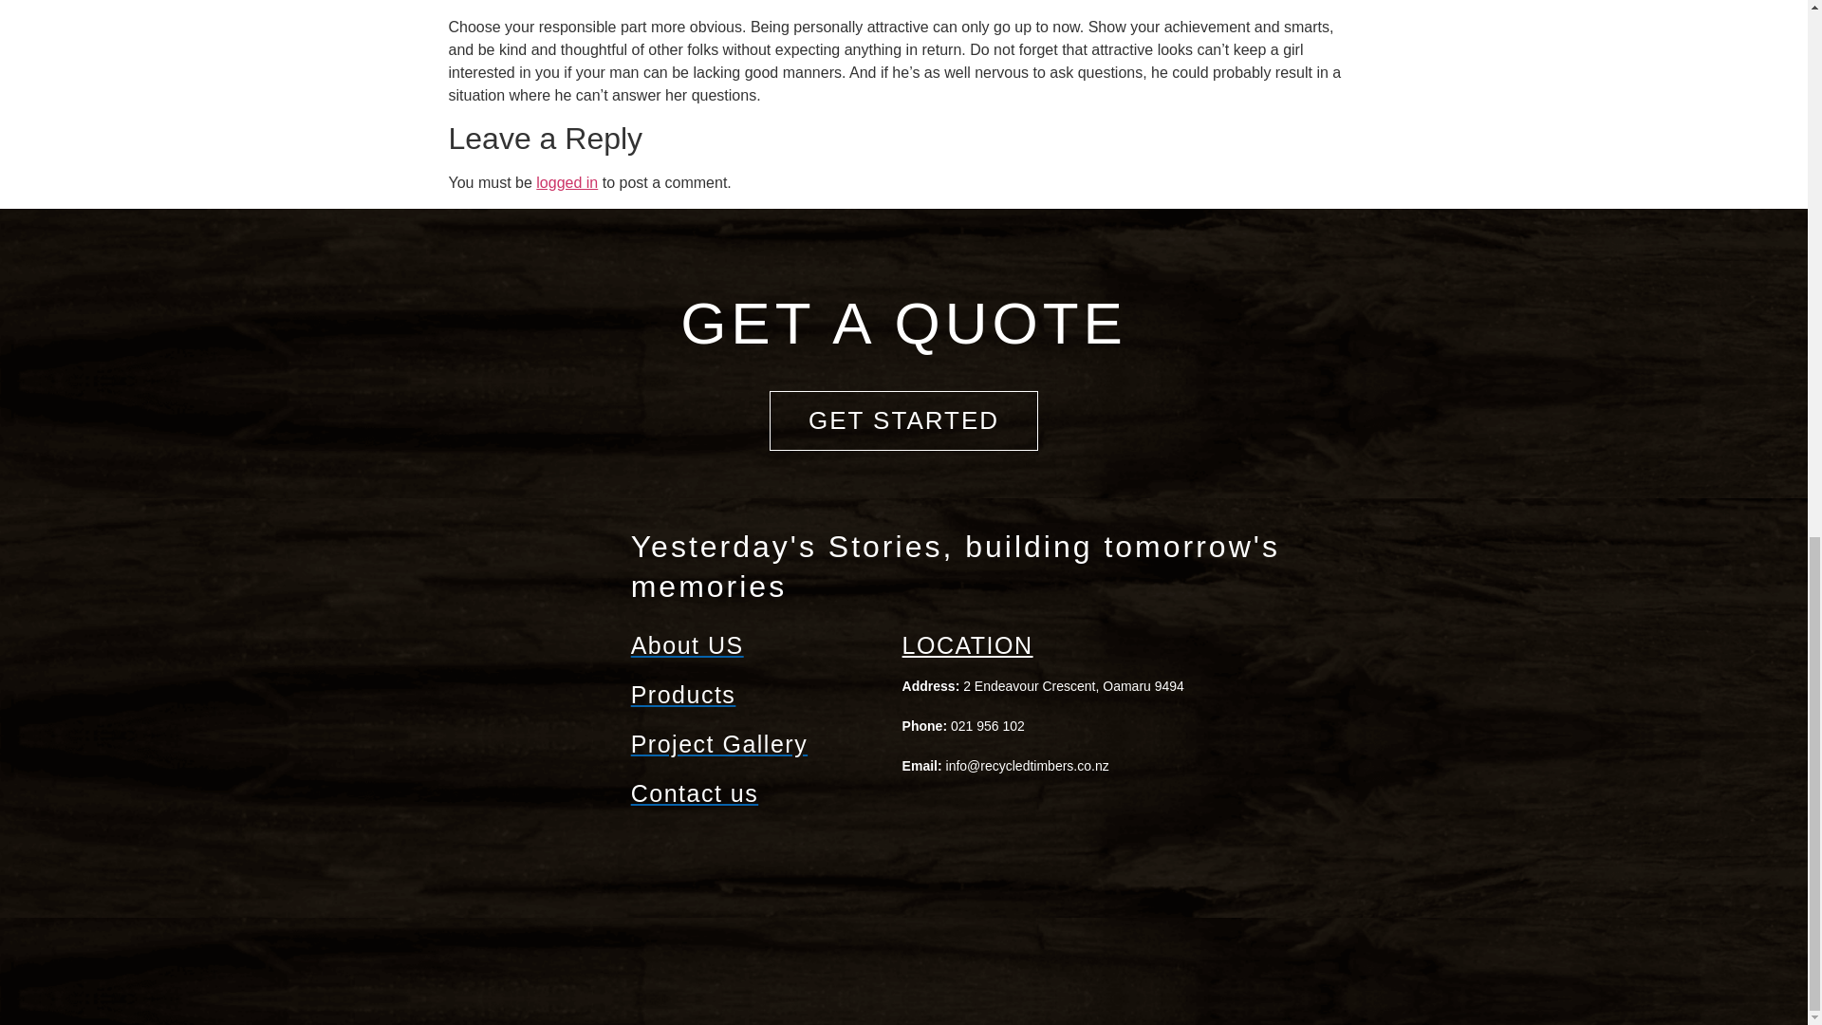 The image size is (1822, 1025). What do you see at coordinates (903, 420) in the screenshot?
I see `GET STARTED` at bounding box center [903, 420].